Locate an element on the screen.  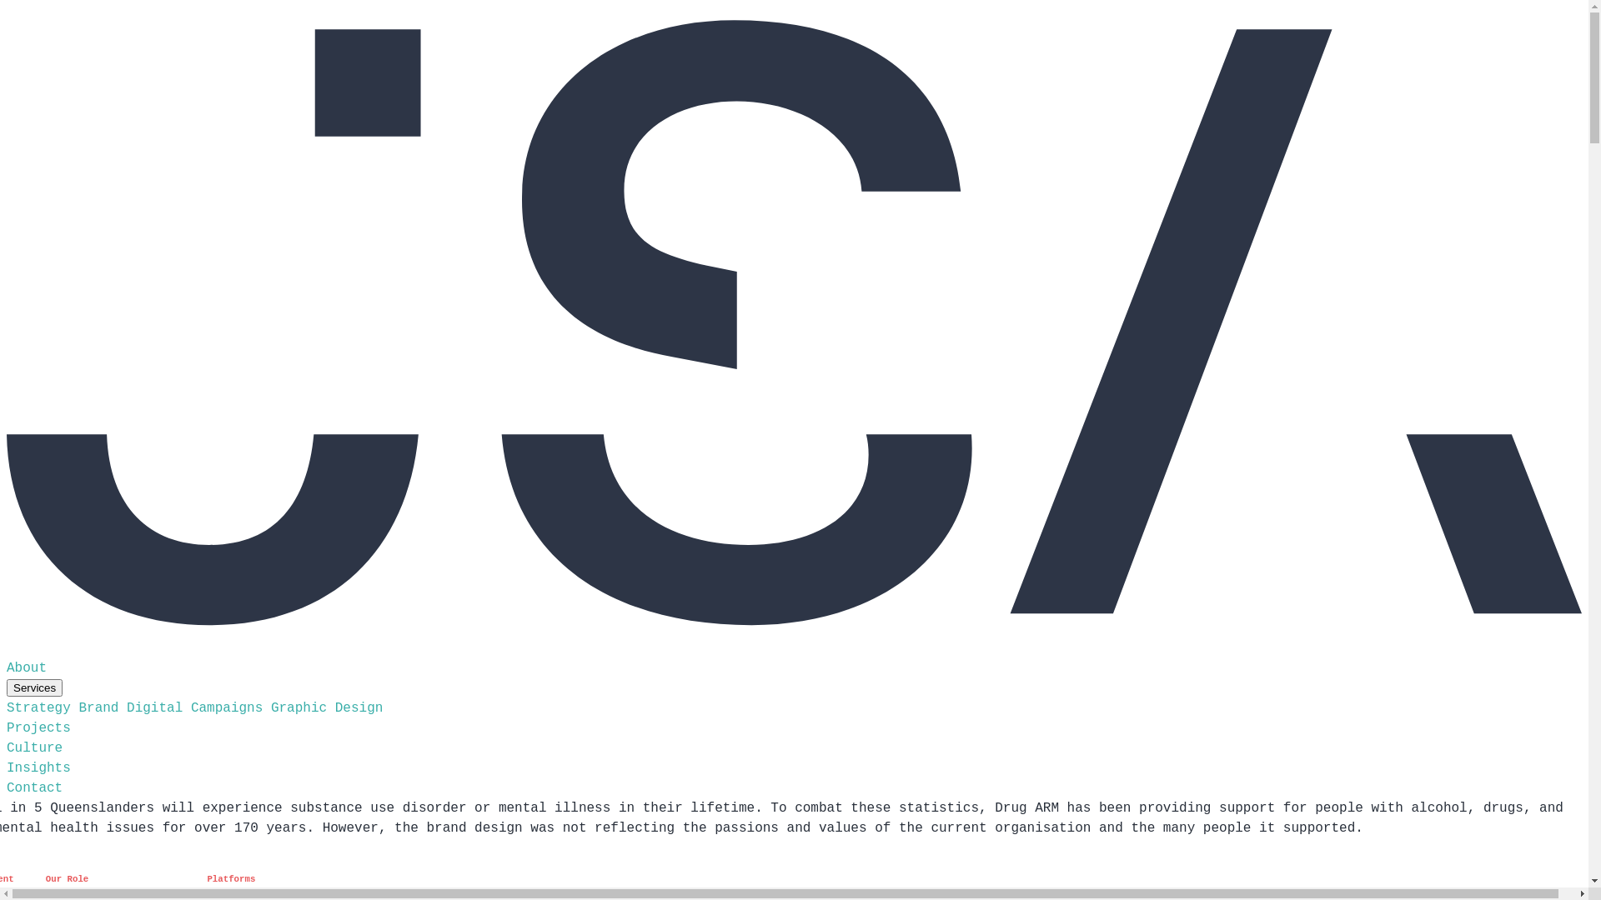
Strategy is located at coordinates (38, 708).